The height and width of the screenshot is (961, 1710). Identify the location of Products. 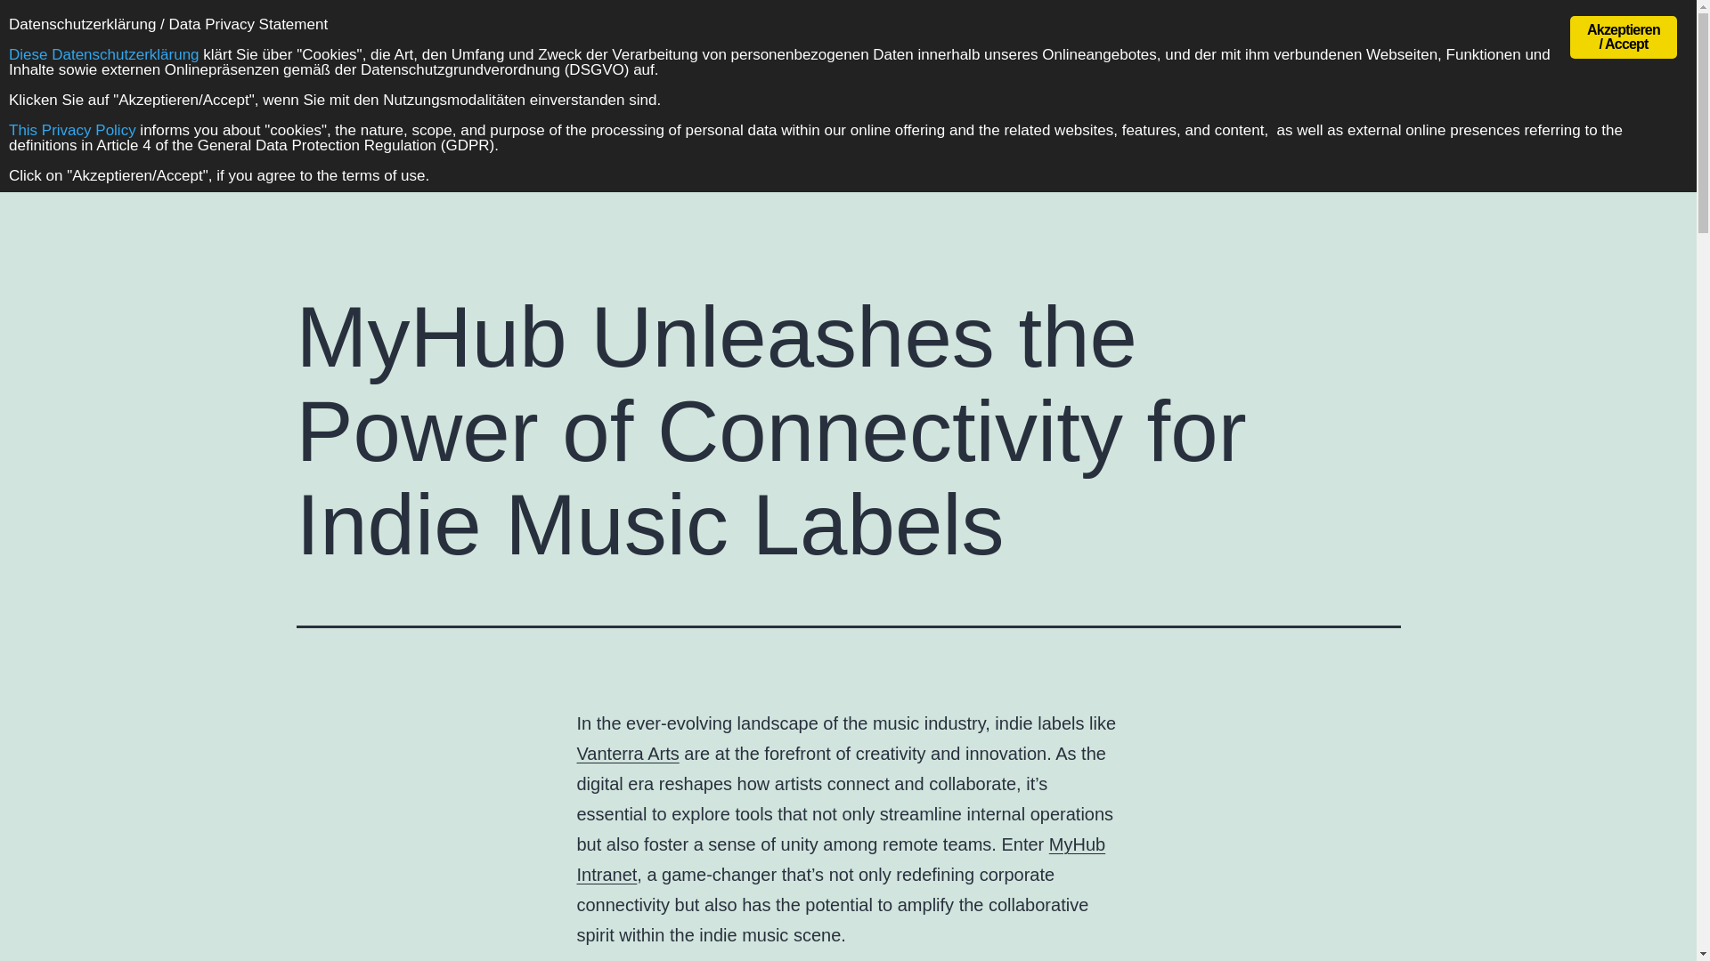
(1095, 124).